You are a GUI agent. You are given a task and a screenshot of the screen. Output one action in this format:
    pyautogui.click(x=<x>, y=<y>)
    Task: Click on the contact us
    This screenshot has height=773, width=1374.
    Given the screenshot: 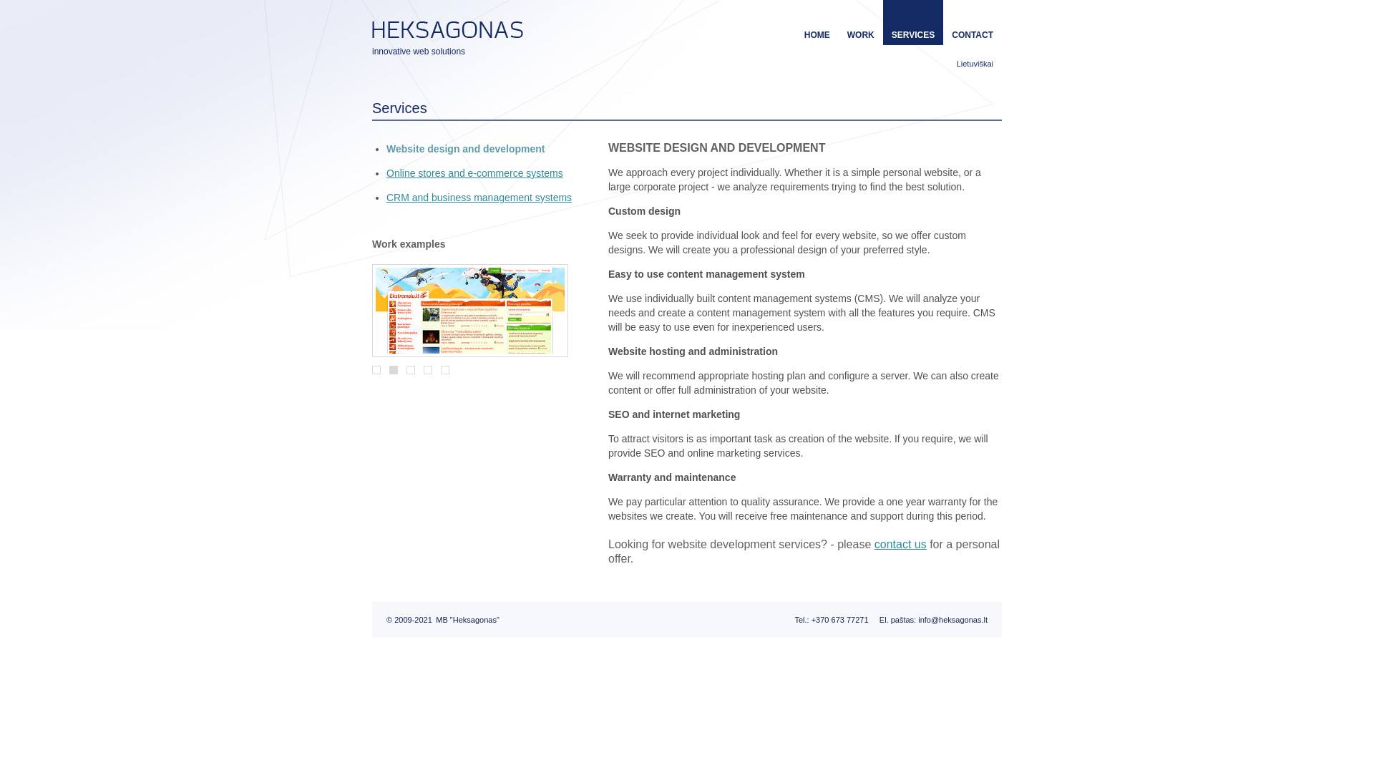 What is the action you would take?
    pyautogui.click(x=900, y=544)
    